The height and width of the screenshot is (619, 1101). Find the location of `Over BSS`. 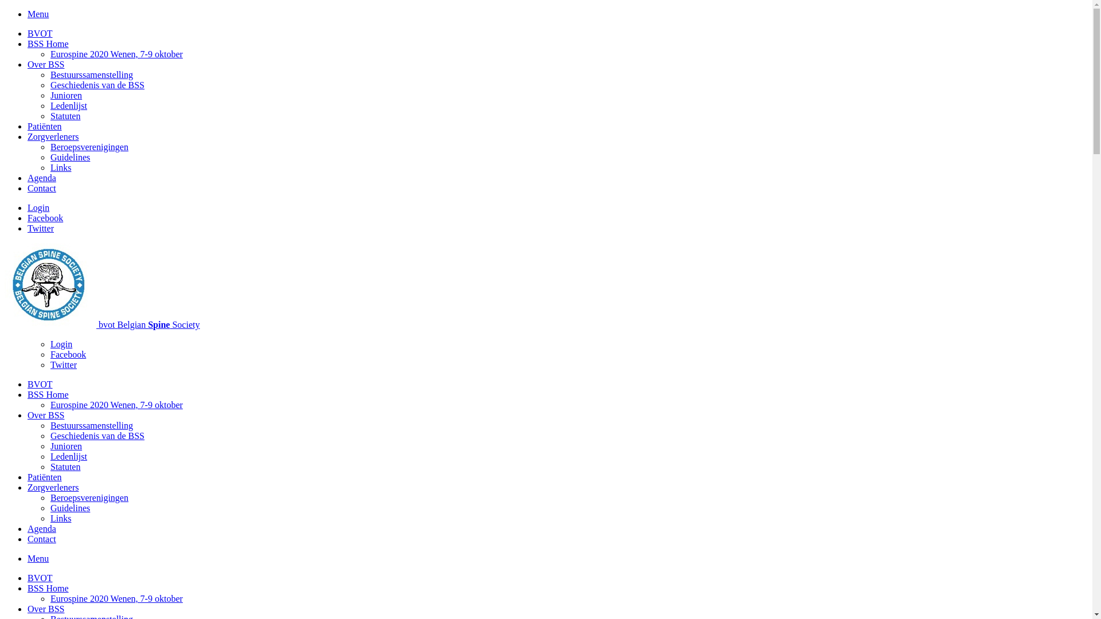

Over BSS is located at coordinates (46, 64).